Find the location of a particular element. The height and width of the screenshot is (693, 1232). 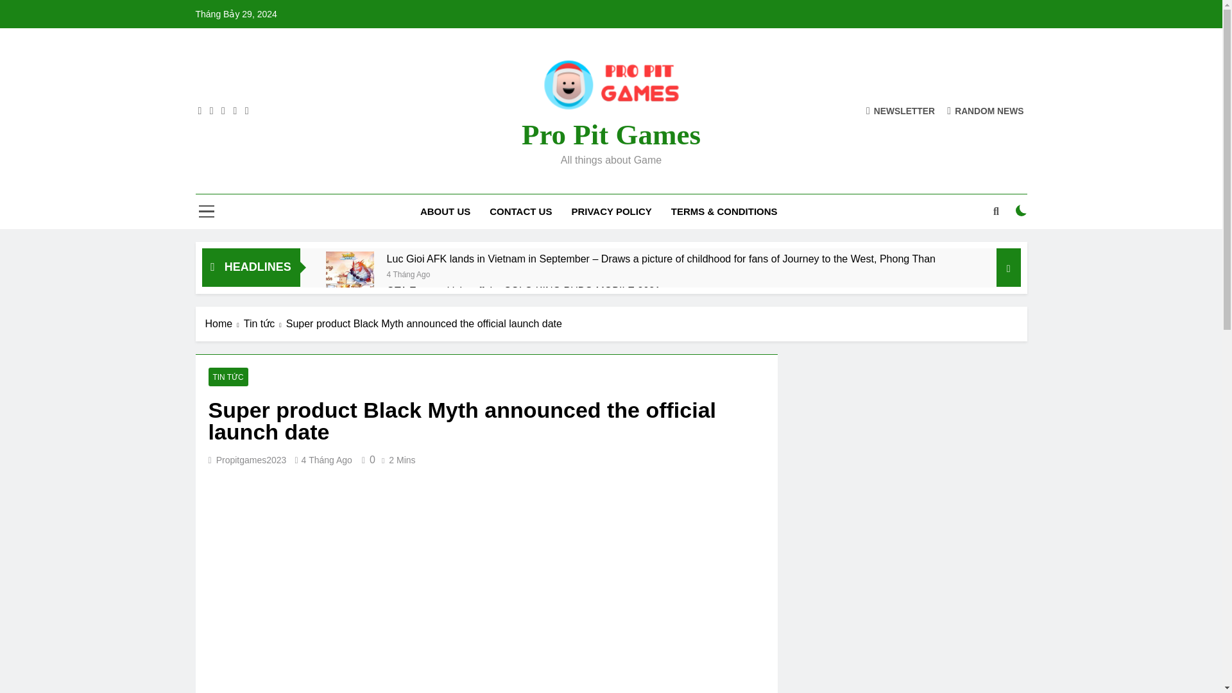

Pro Pit Games is located at coordinates (611, 135).